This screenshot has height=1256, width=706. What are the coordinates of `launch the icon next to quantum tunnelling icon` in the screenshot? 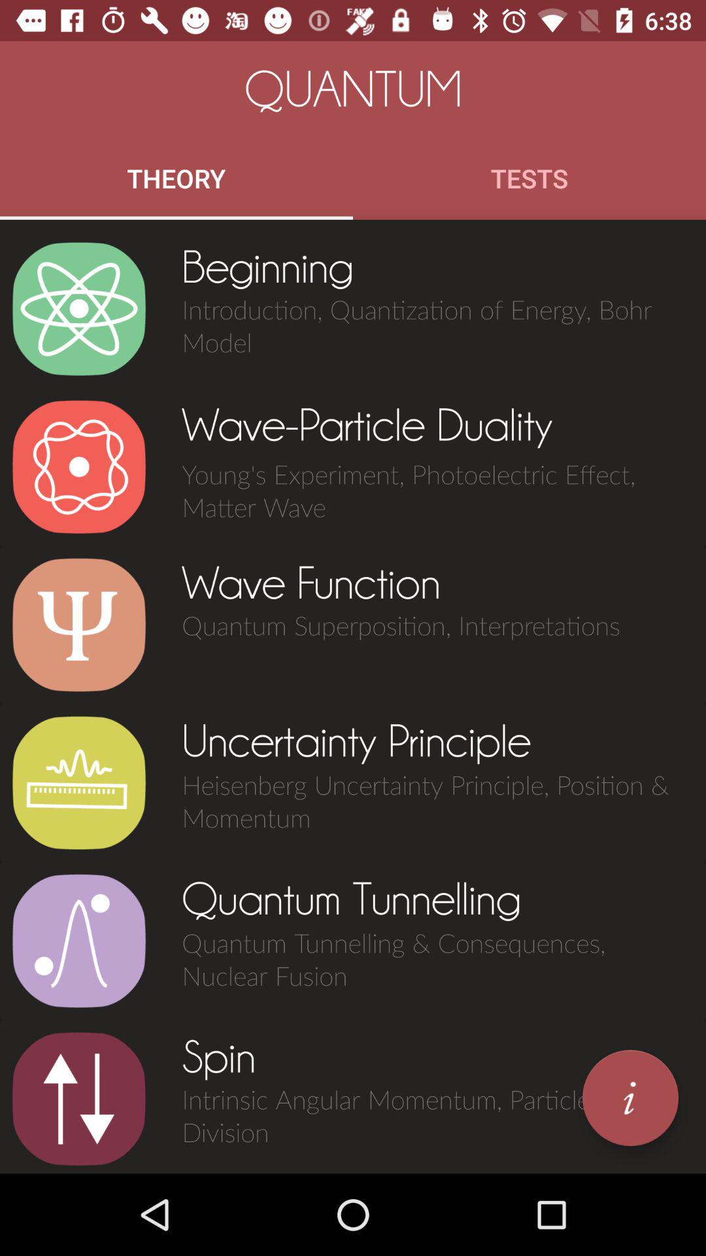 It's located at (78, 941).